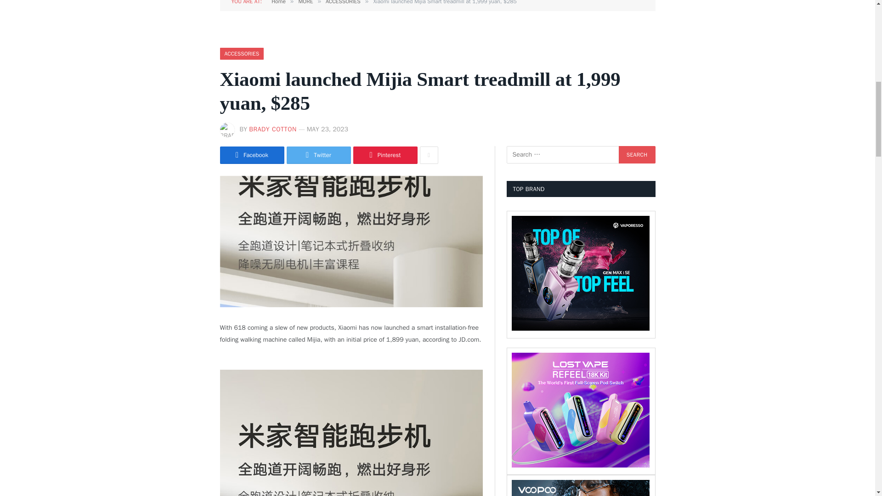  I want to click on Share on Pinterest, so click(385, 155).